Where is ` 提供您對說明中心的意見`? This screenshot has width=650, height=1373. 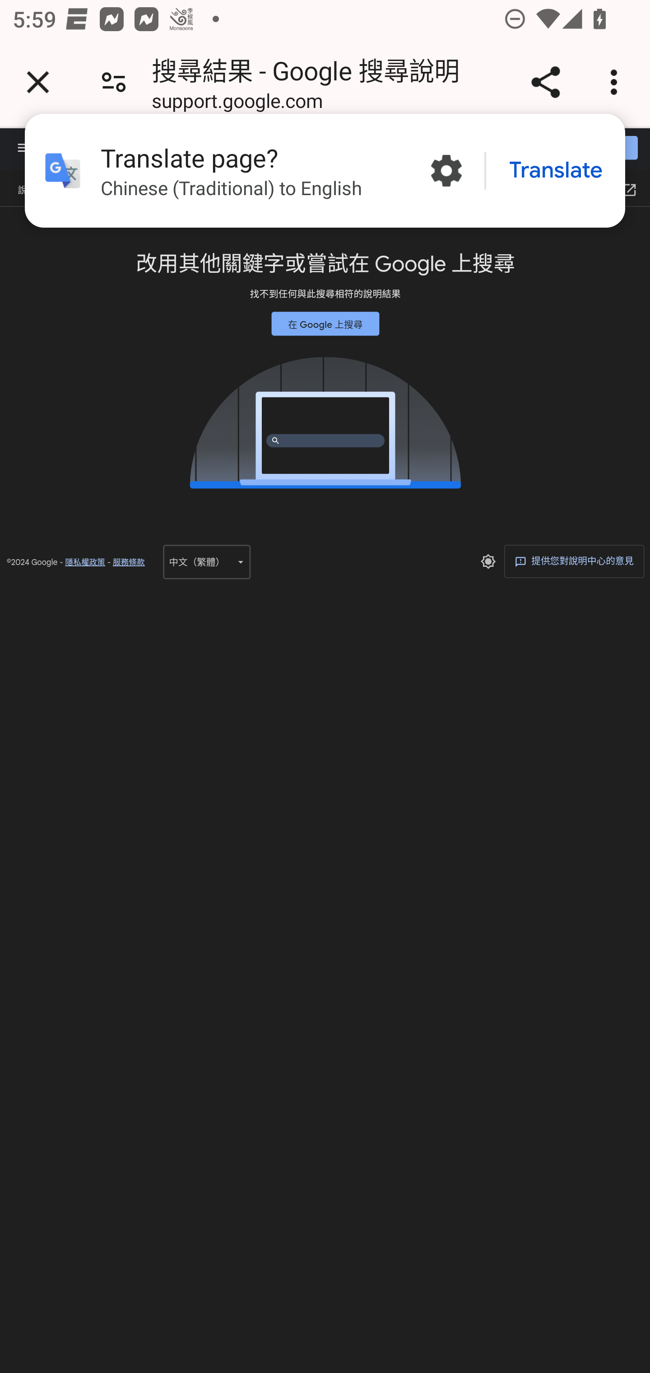
 提供您對說明中心的意見 is located at coordinates (574, 560).